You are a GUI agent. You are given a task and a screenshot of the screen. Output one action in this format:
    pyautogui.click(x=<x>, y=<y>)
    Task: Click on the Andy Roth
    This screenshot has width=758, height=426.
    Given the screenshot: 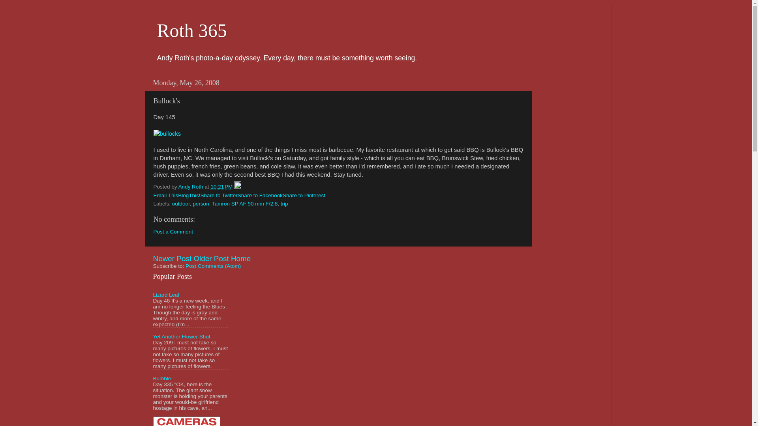 What is the action you would take?
    pyautogui.click(x=191, y=186)
    